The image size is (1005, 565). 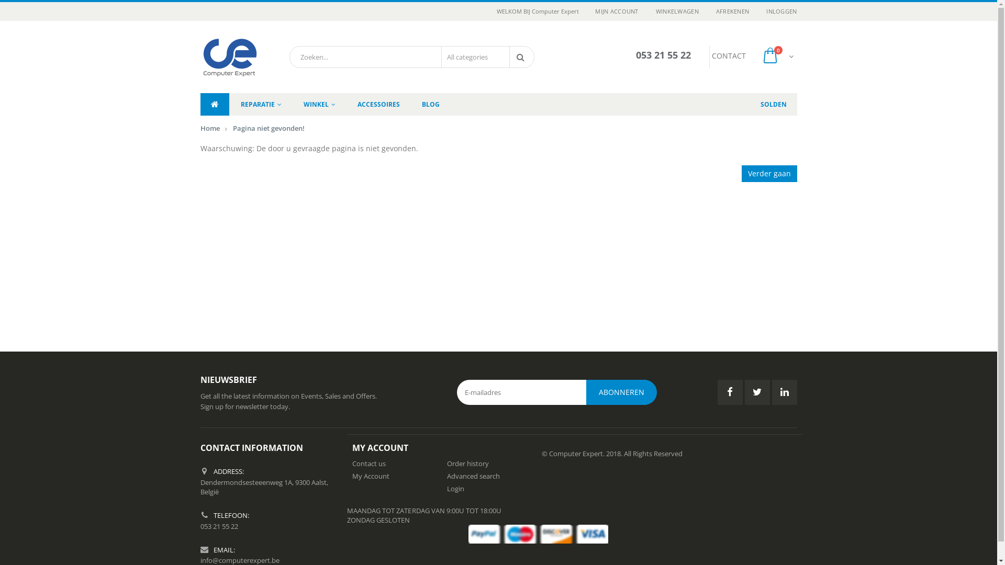 I want to click on WINKEL, so click(x=319, y=105).